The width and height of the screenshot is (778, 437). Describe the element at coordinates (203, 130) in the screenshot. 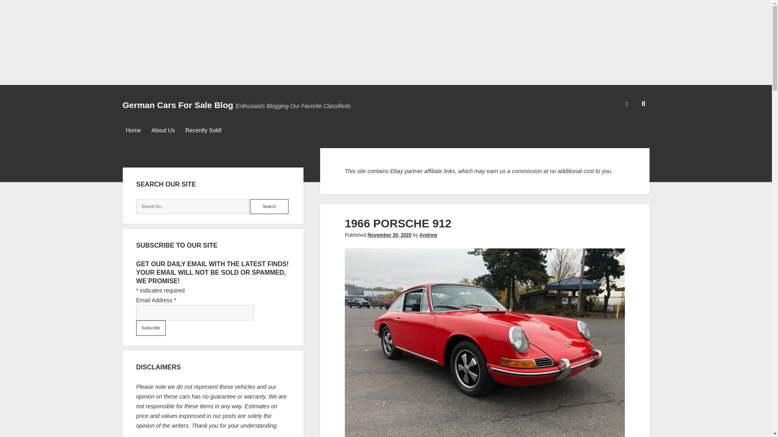

I see `Recently Sold!` at that location.